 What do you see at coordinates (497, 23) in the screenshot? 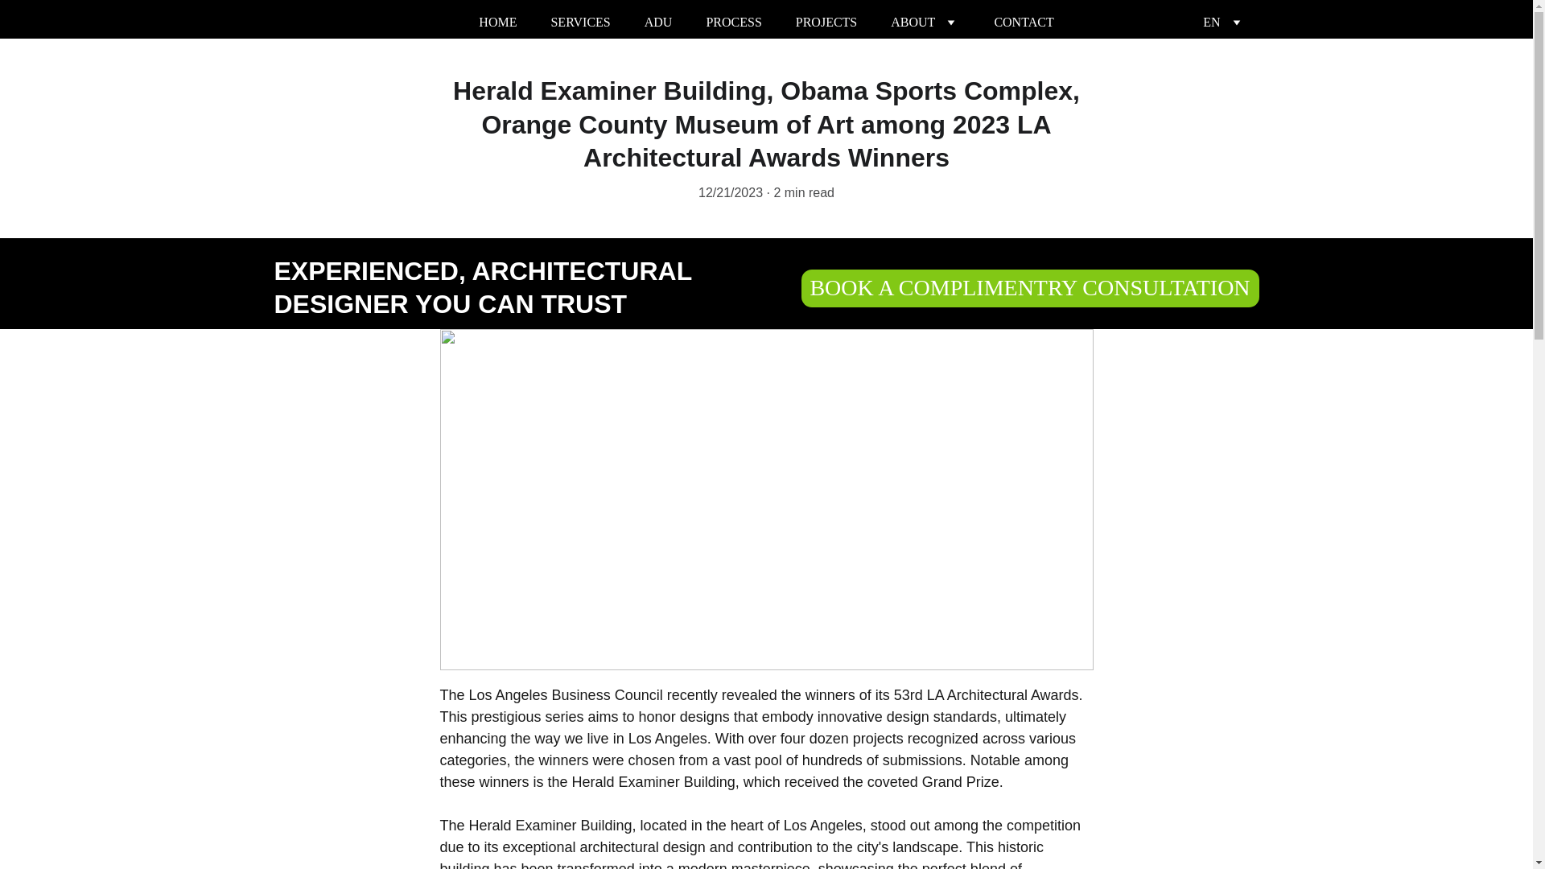
I see `HOME` at bounding box center [497, 23].